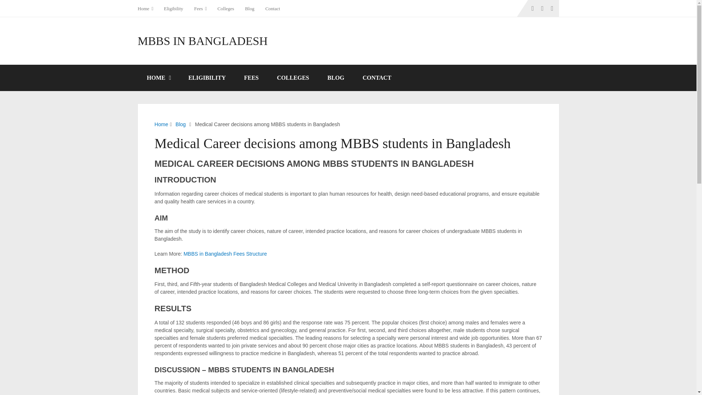 This screenshot has height=395, width=702. I want to click on Home, so click(148, 8).